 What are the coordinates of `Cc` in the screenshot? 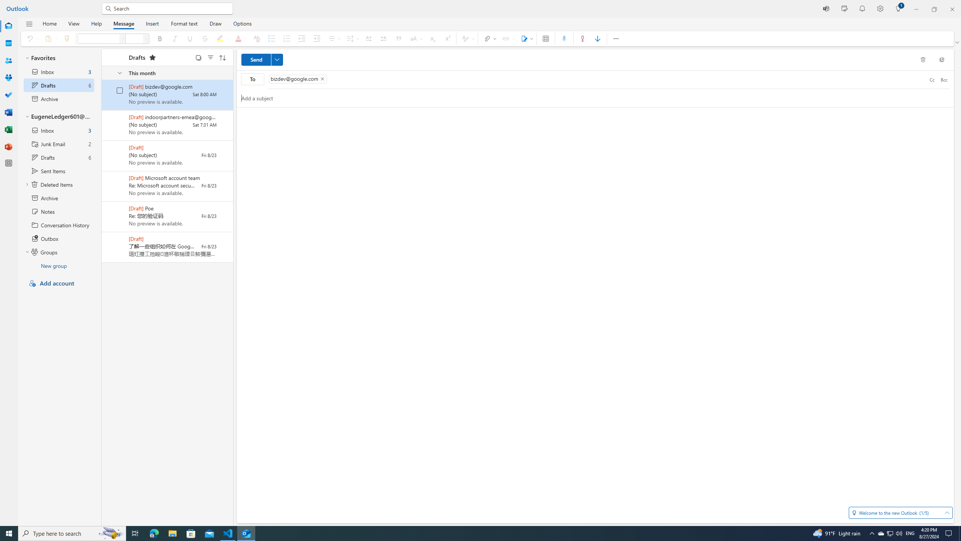 It's located at (932, 79).